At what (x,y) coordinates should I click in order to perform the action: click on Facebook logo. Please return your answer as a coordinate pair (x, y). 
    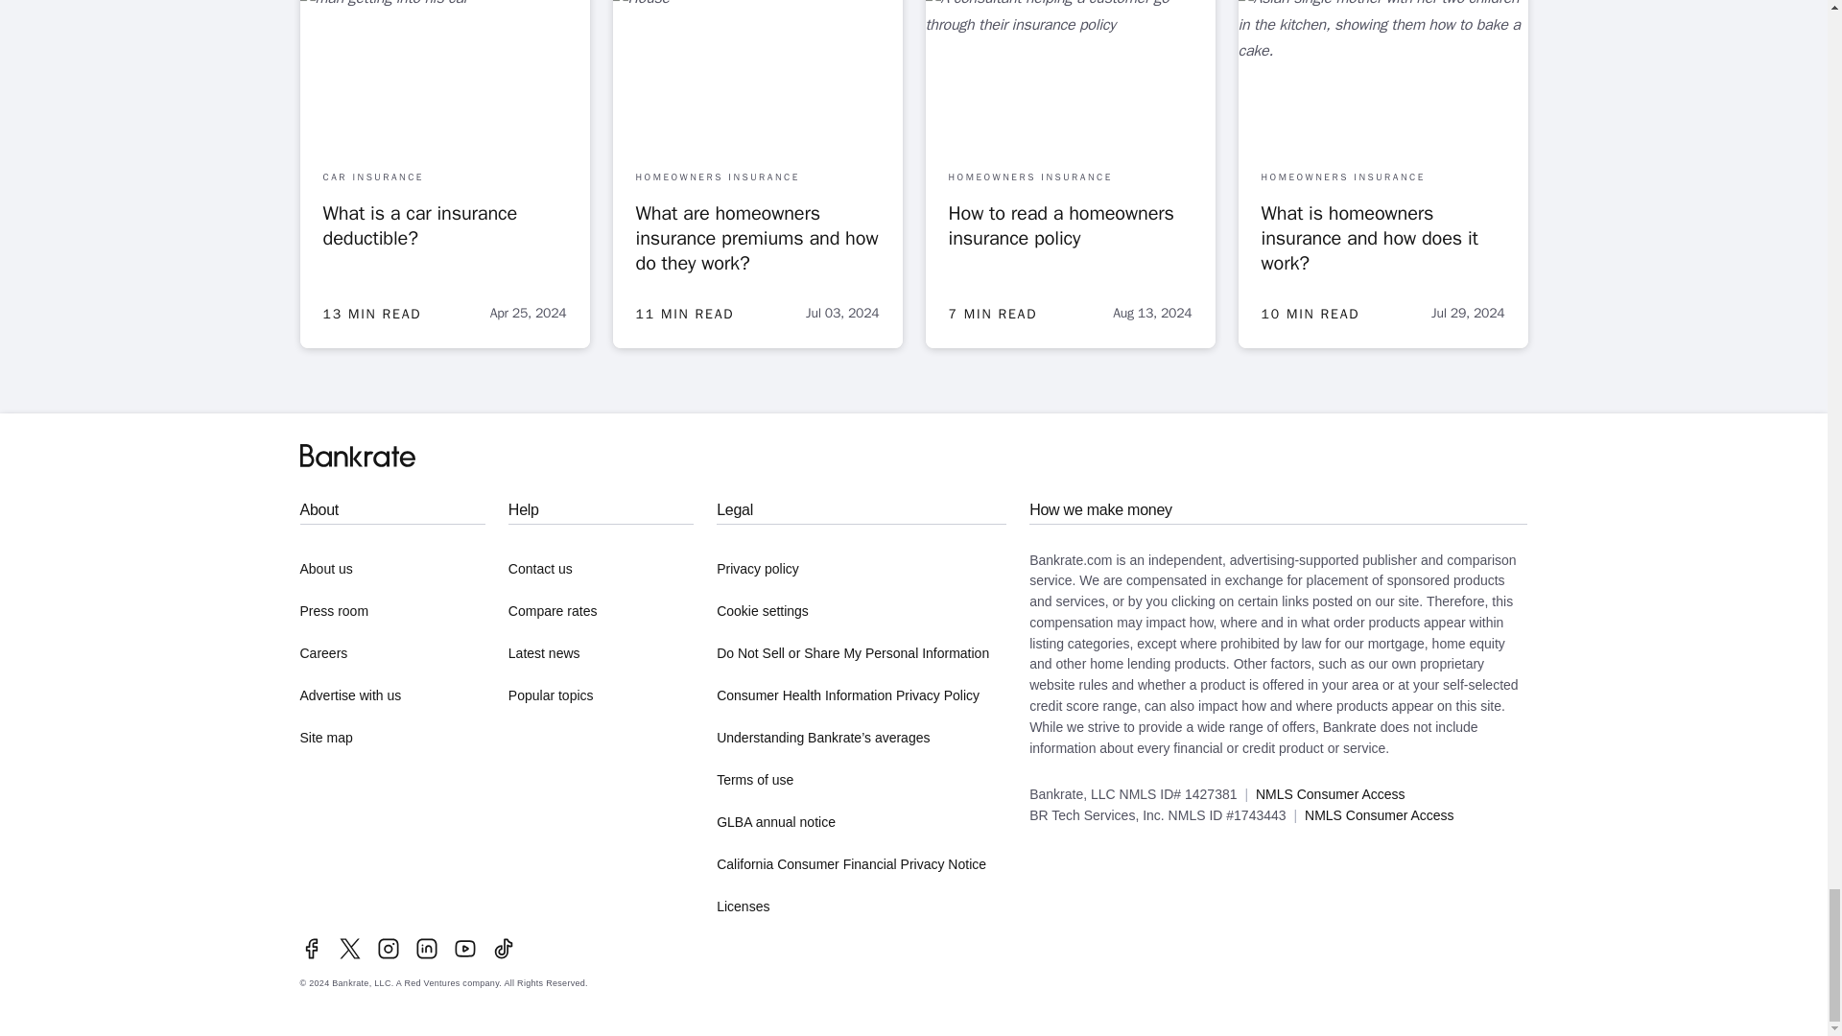
    Looking at the image, I should click on (311, 949).